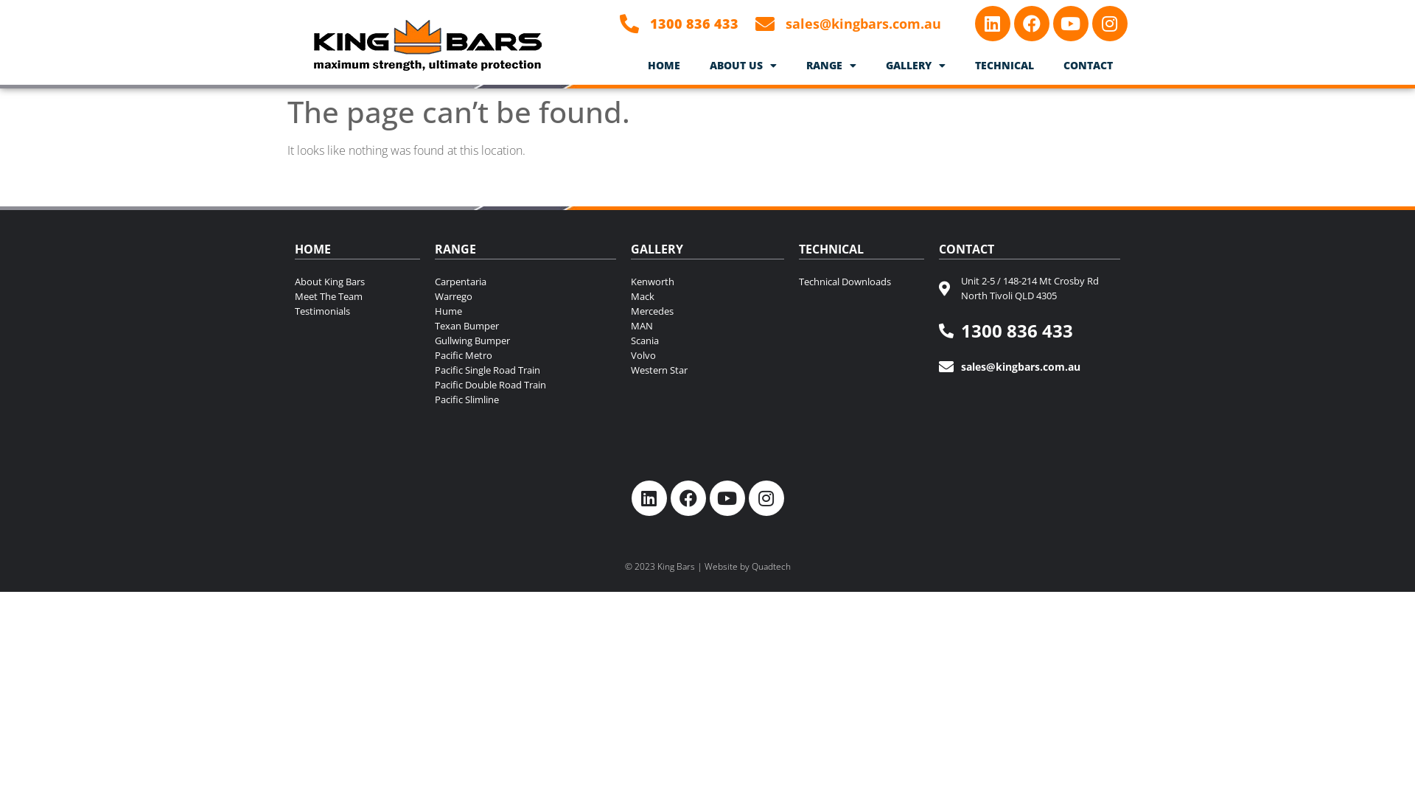  I want to click on Technical Downloads, so click(862, 282).